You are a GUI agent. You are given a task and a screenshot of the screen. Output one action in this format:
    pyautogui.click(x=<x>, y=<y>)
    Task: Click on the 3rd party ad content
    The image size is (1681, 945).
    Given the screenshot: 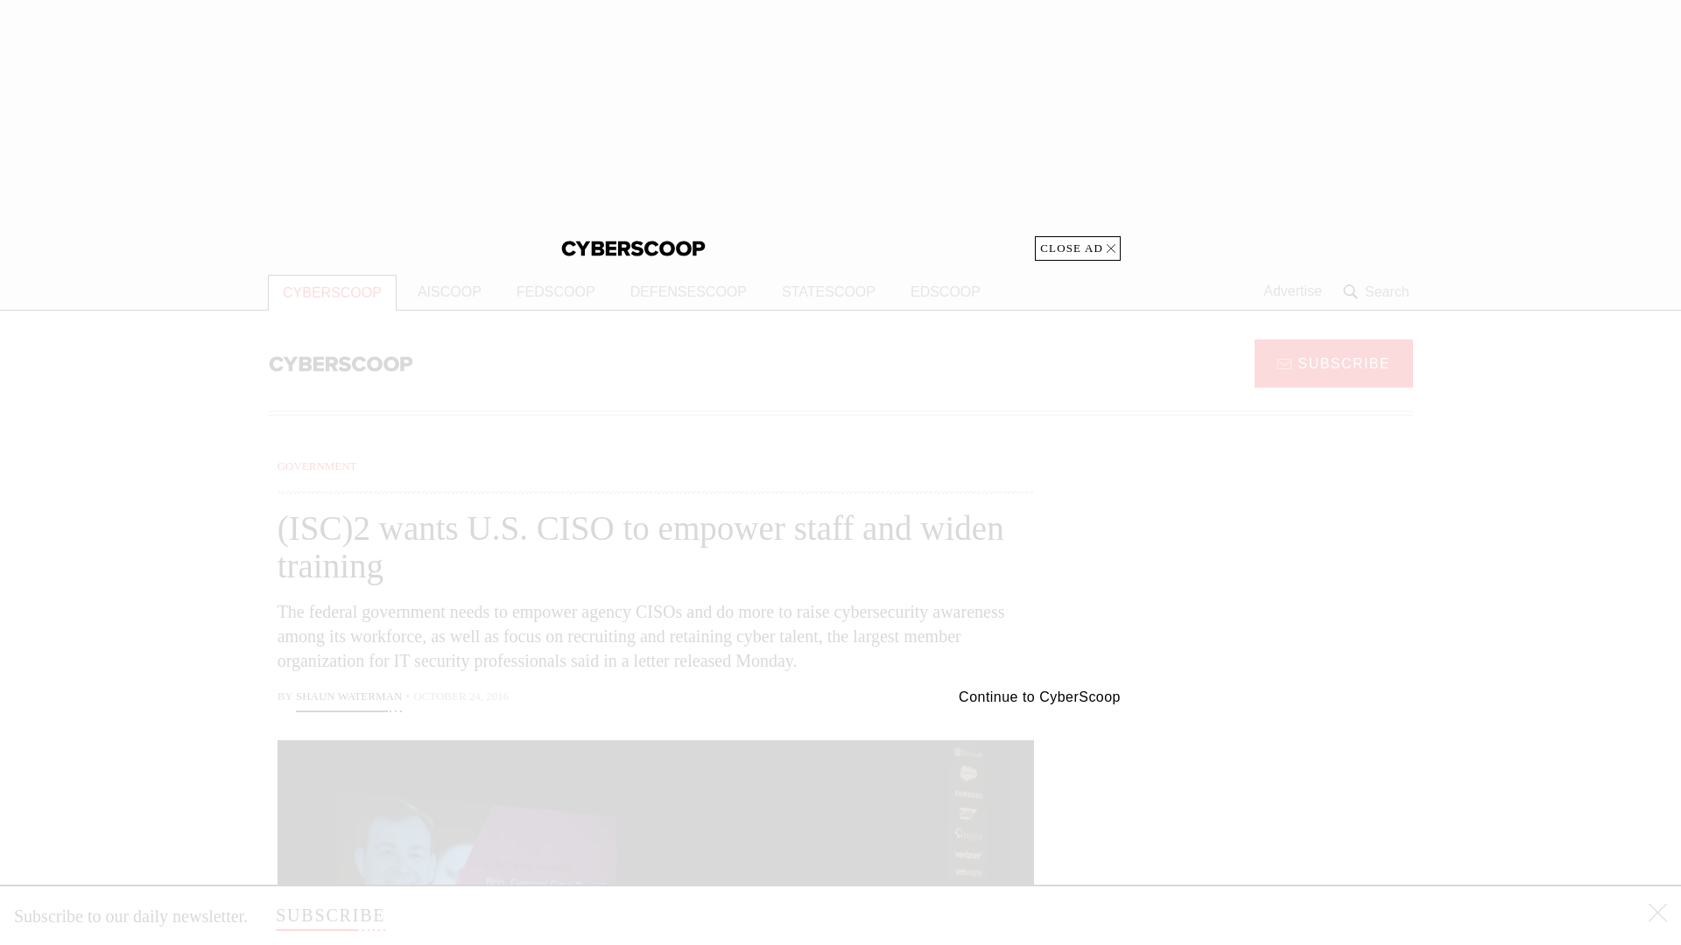 What is the action you would take?
    pyautogui.click(x=1272, y=567)
    